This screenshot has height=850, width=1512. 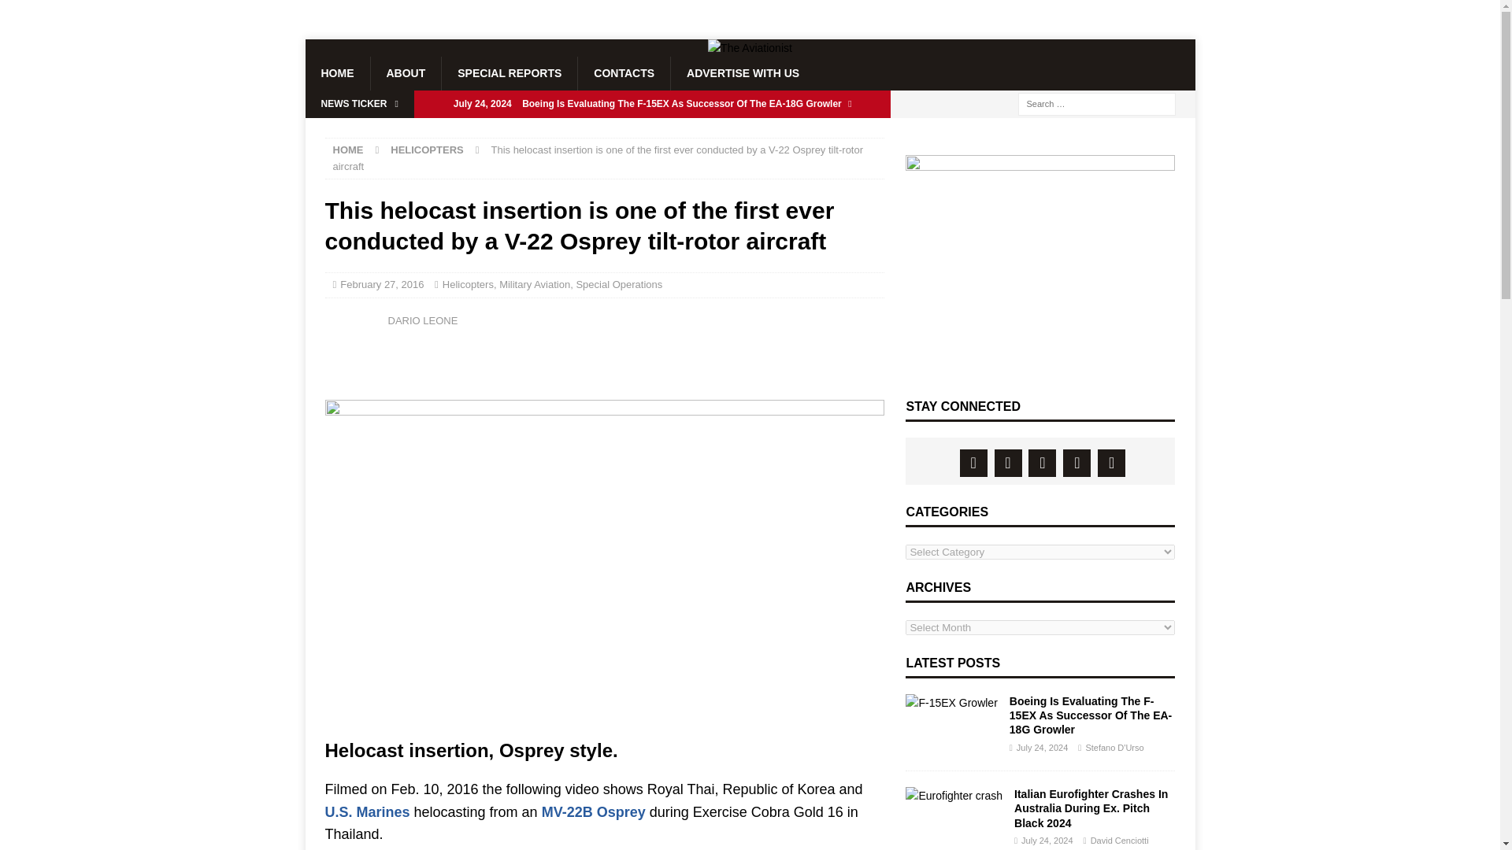 I want to click on February 27, 2016, so click(x=381, y=285).